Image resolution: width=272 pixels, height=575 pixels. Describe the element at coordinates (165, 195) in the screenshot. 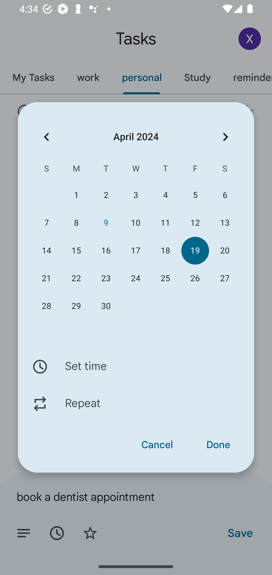

I see `4 04 April 2024` at that location.